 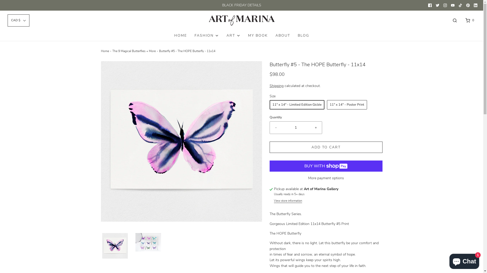 I want to click on Twitter icon, so click(x=438, y=5).